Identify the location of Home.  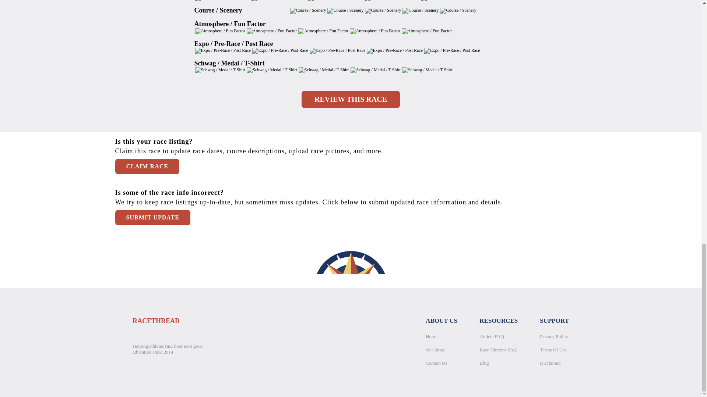
(432, 337).